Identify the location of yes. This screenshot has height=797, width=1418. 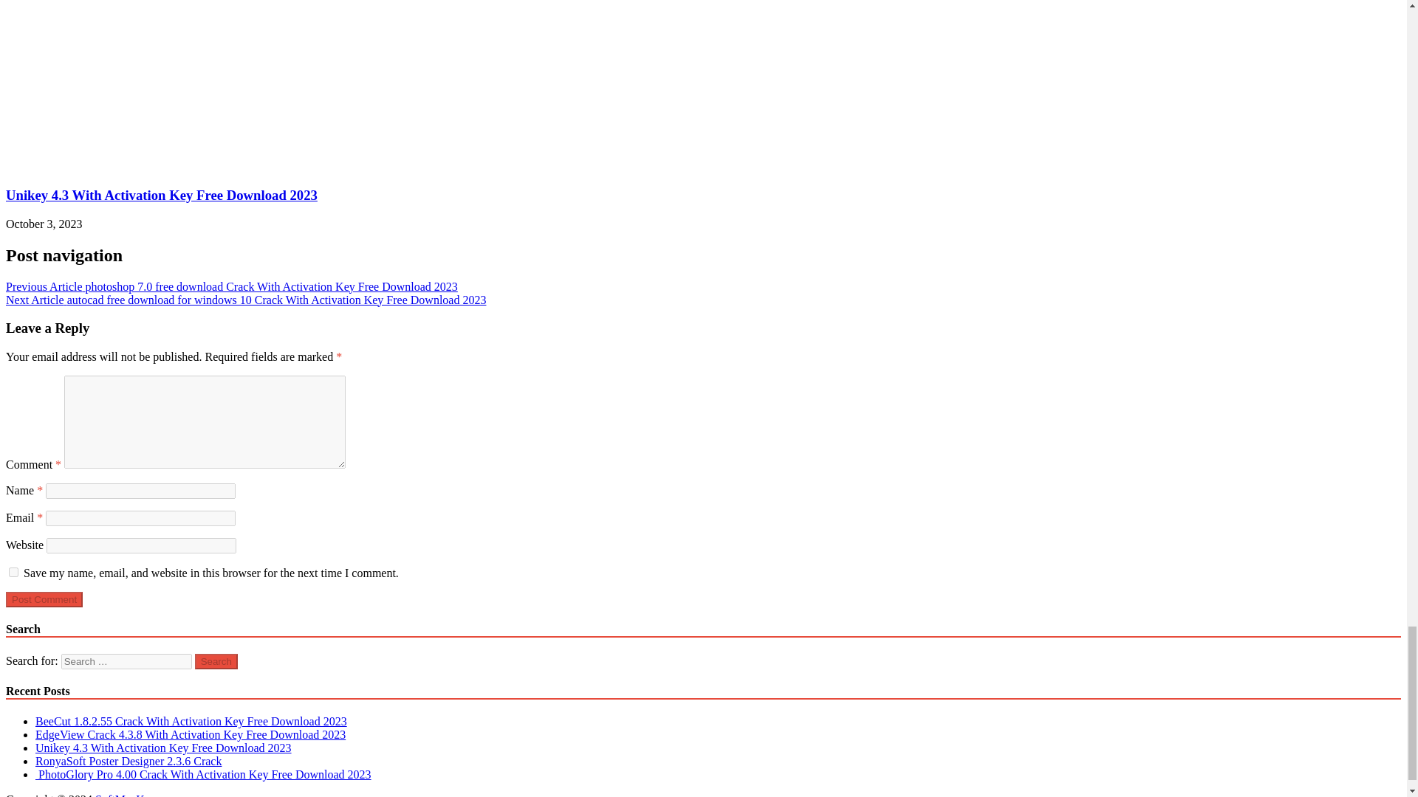
(13, 571).